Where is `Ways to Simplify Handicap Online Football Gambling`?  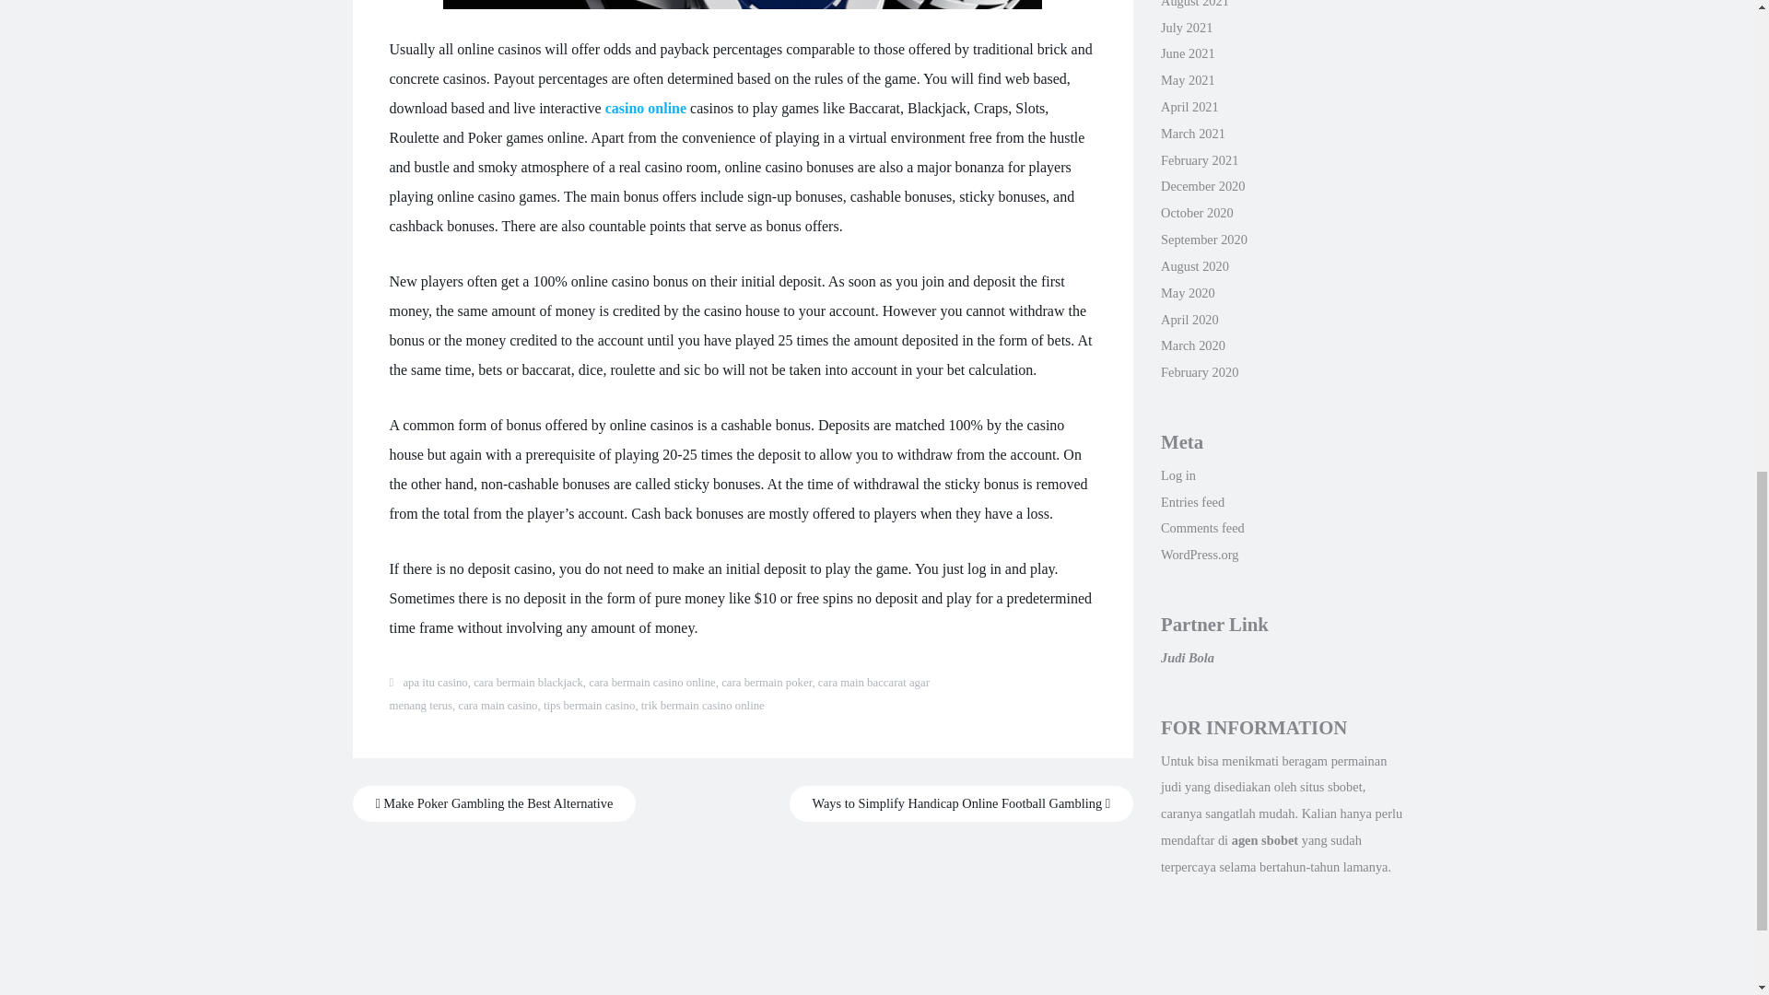 Ways to Simplify Handicap Online Football Gambling is located at coordinates (961, 803).